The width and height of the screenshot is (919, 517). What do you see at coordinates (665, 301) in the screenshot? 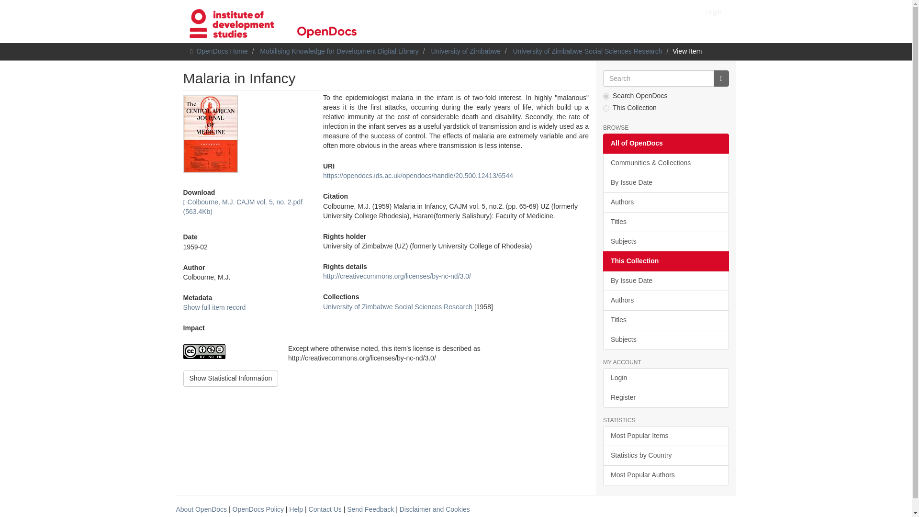
I see `Authors` at bounding box center [665, 301].